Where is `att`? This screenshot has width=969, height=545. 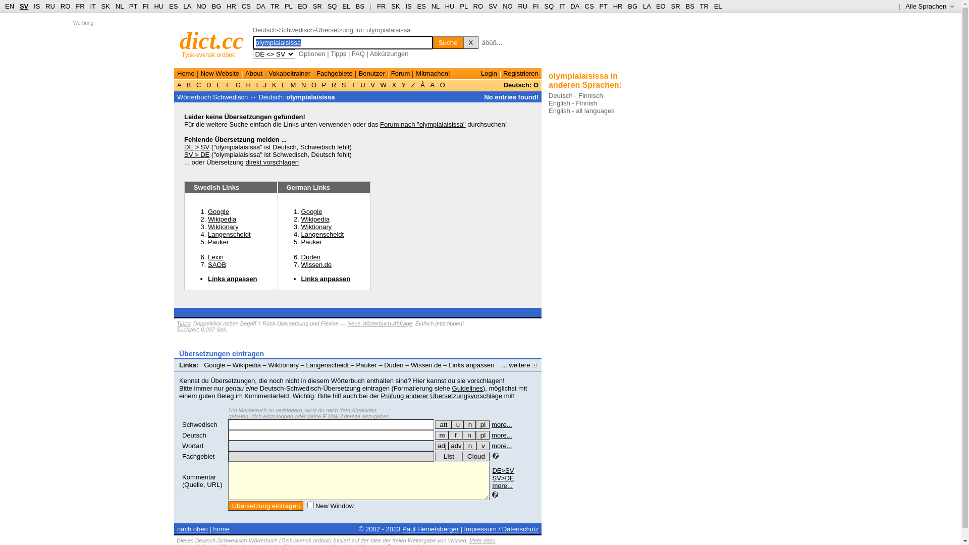
att is located at coordinates (443, 425).